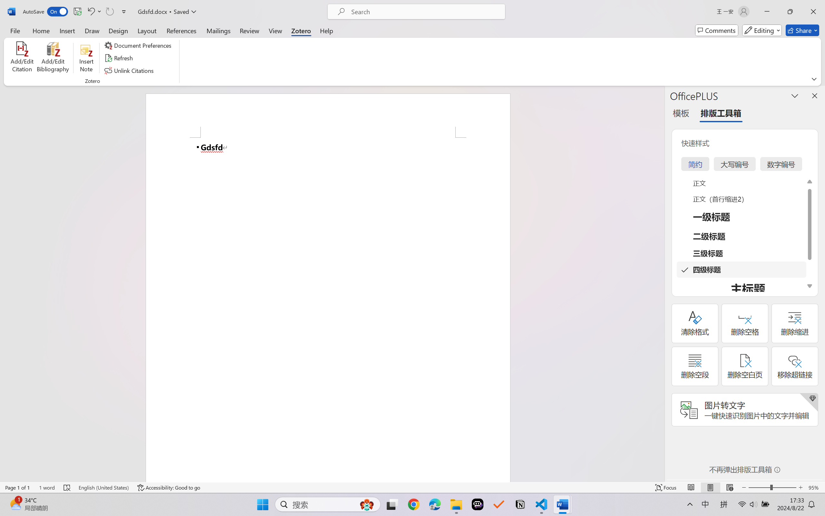  Describe the element at coordinates (815, 488) in the screenshot. I see `Zoom 95%` at that location.